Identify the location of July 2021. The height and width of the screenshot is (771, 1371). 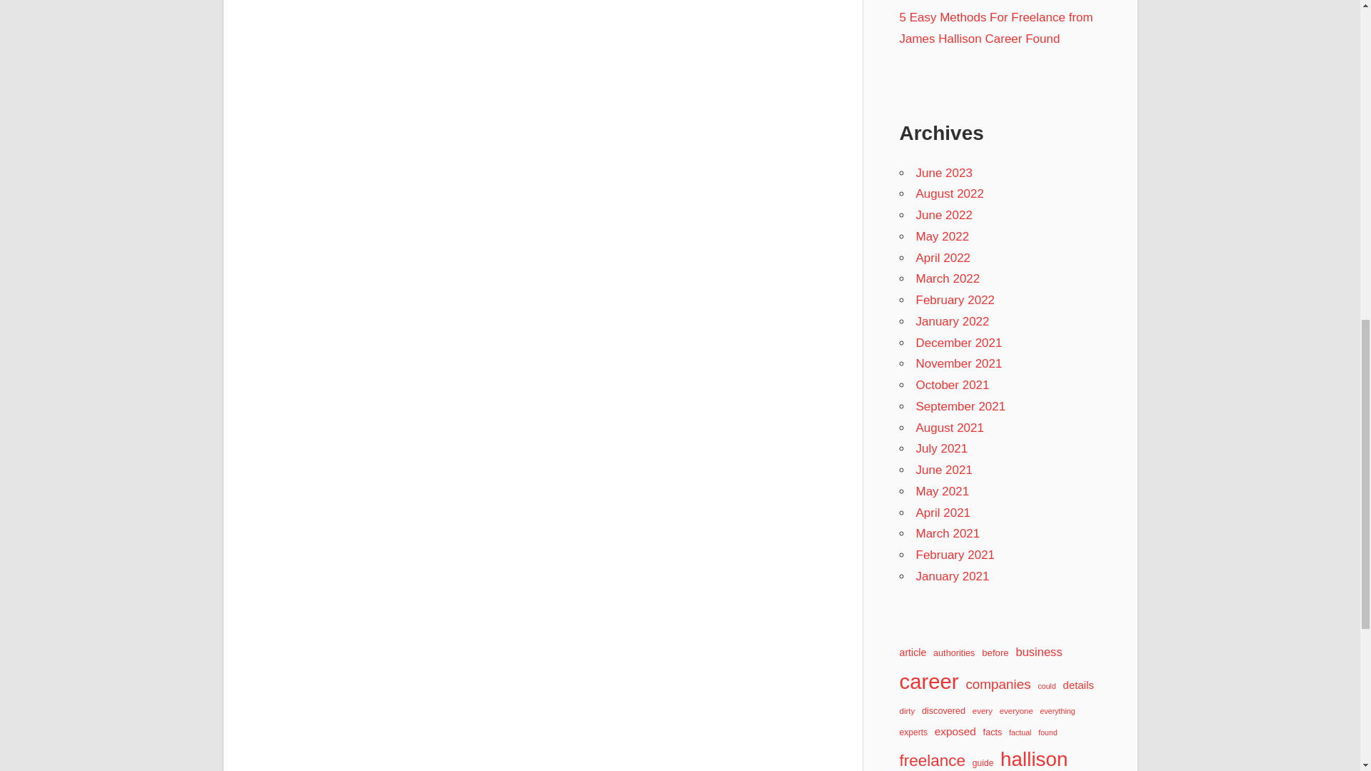
(941, 448).